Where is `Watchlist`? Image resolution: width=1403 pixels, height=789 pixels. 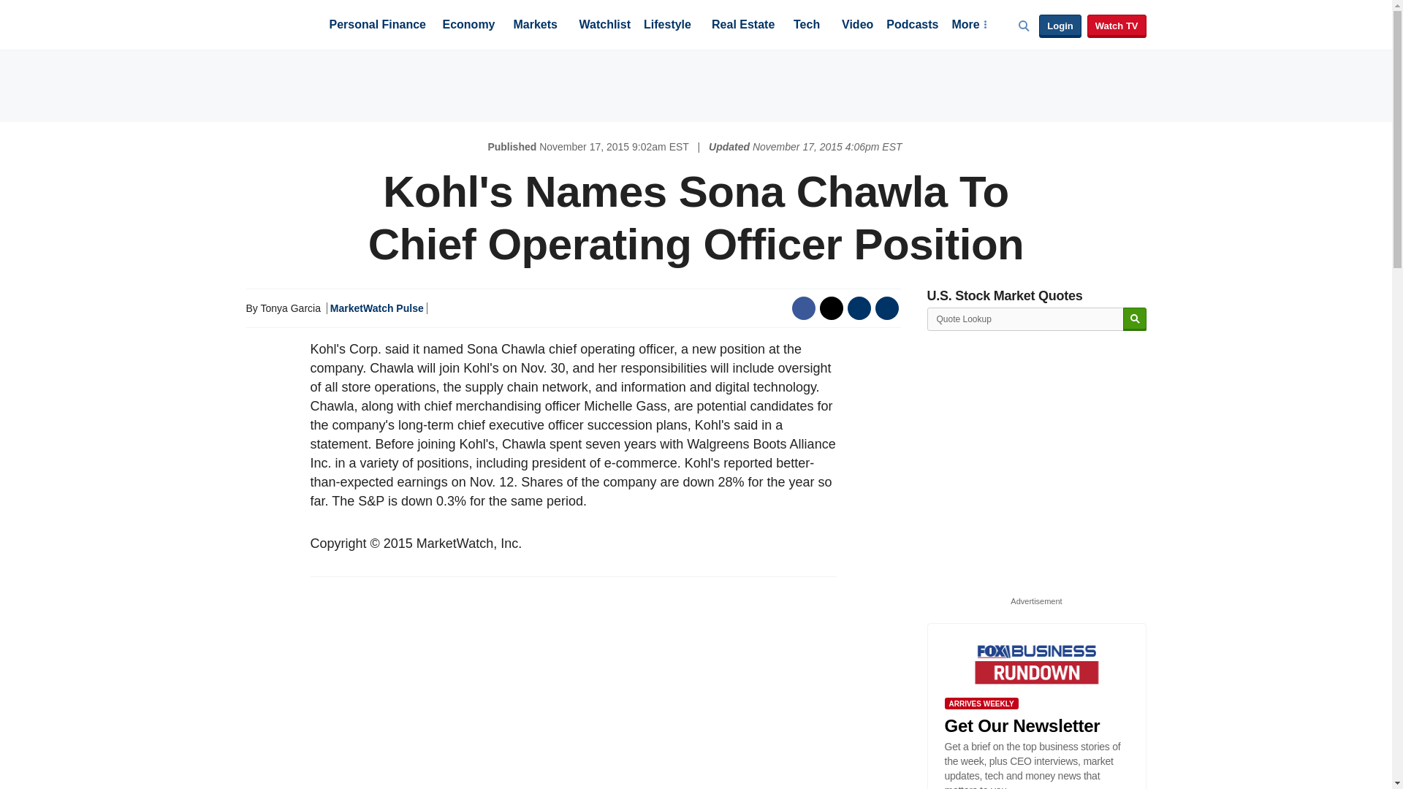 Watchlist is located at coordinates (604, 26).